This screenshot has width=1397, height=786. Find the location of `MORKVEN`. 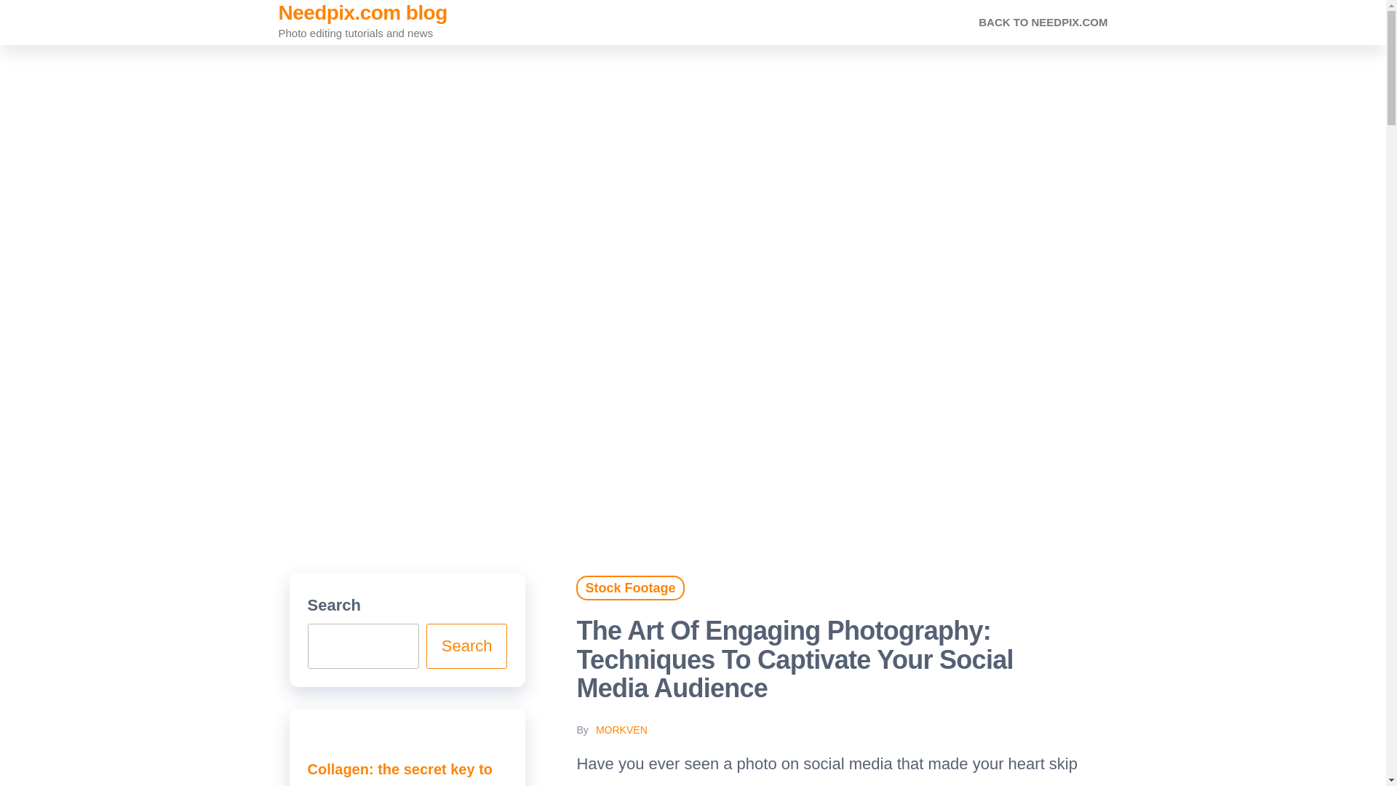

MORKVEN is located at coordinates (621, 729).